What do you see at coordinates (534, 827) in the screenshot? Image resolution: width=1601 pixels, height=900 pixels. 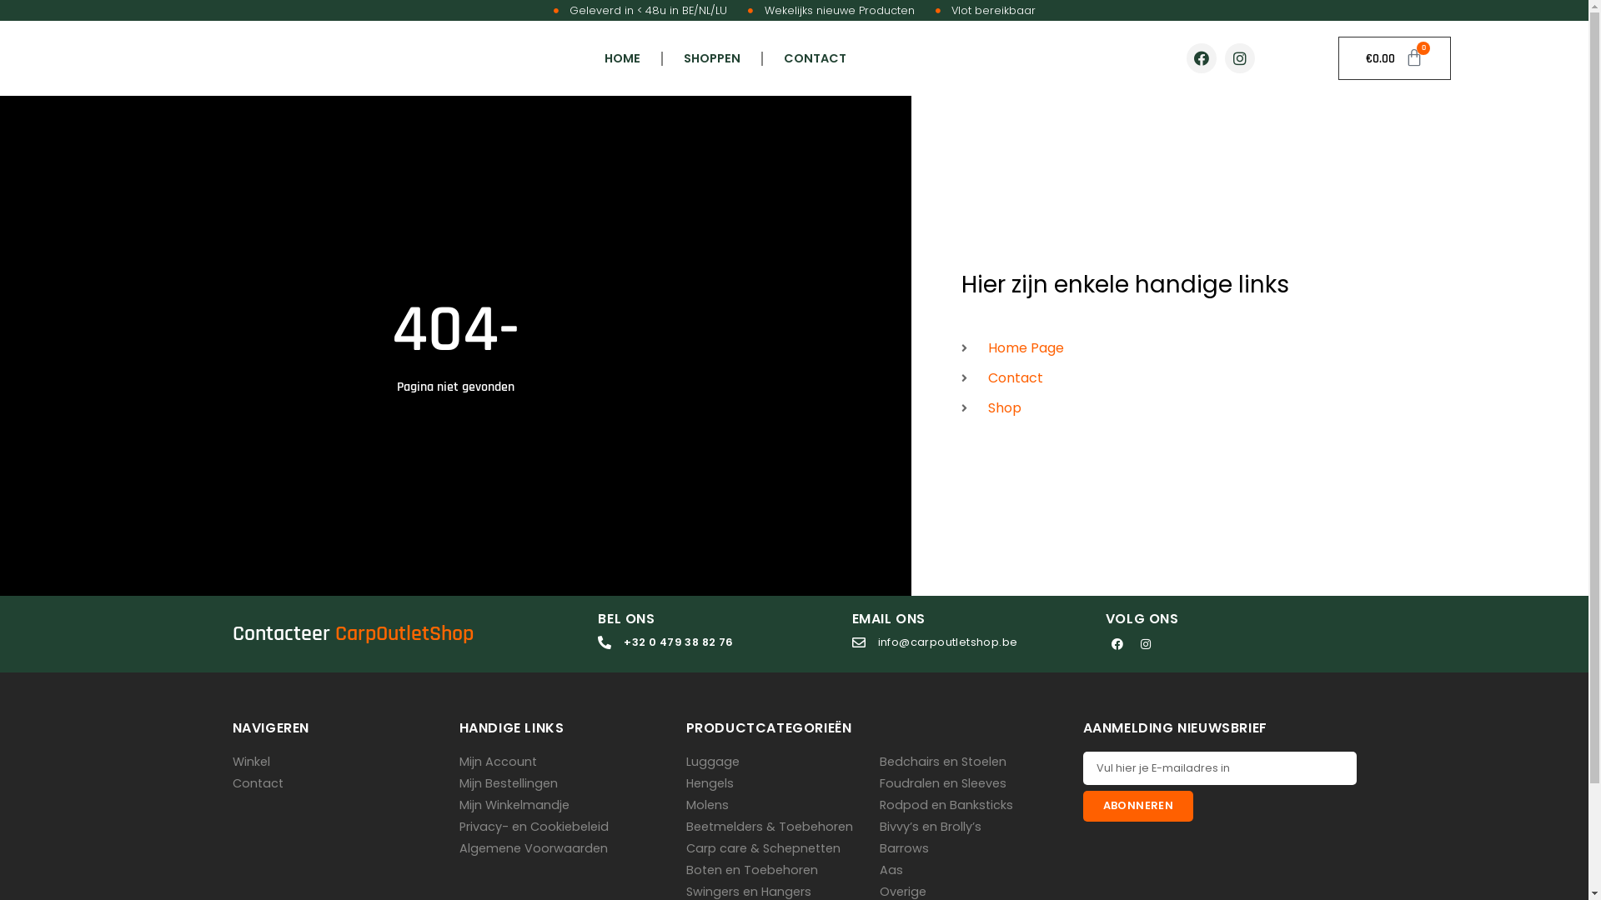 I see `Privacy- en Cookiebeleid` at bounding box center [534, 827].